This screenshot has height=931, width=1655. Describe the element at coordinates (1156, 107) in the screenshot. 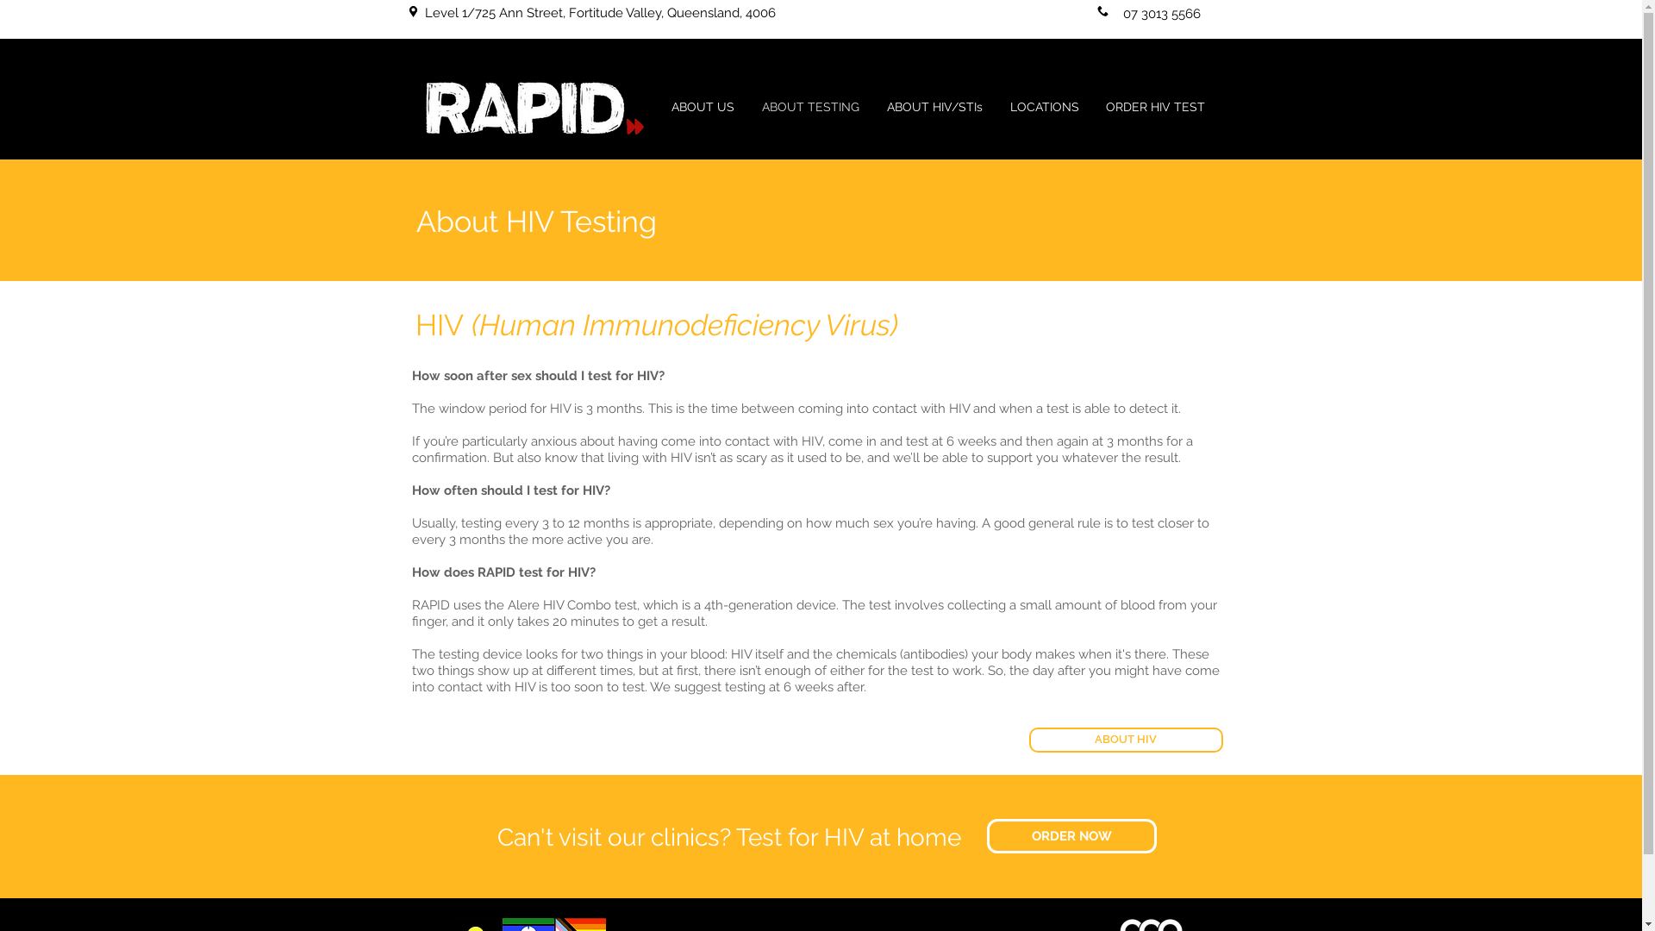

I see `ORDER HIV TEST` at that location.